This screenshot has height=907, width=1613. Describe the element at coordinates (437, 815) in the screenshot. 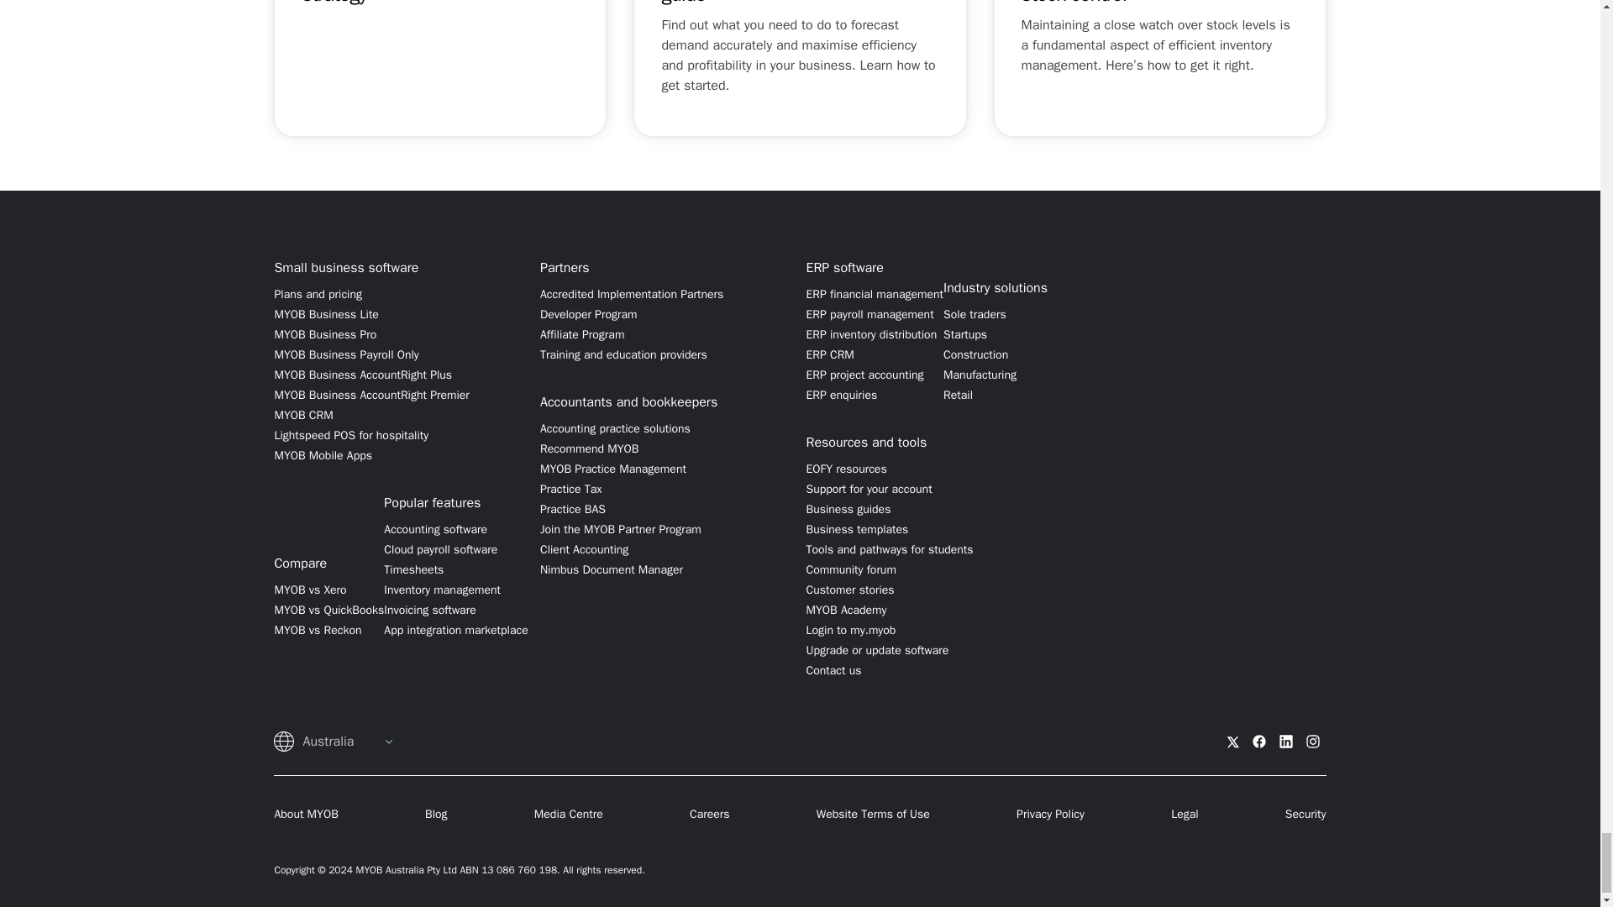

I see `Blog` at that location.